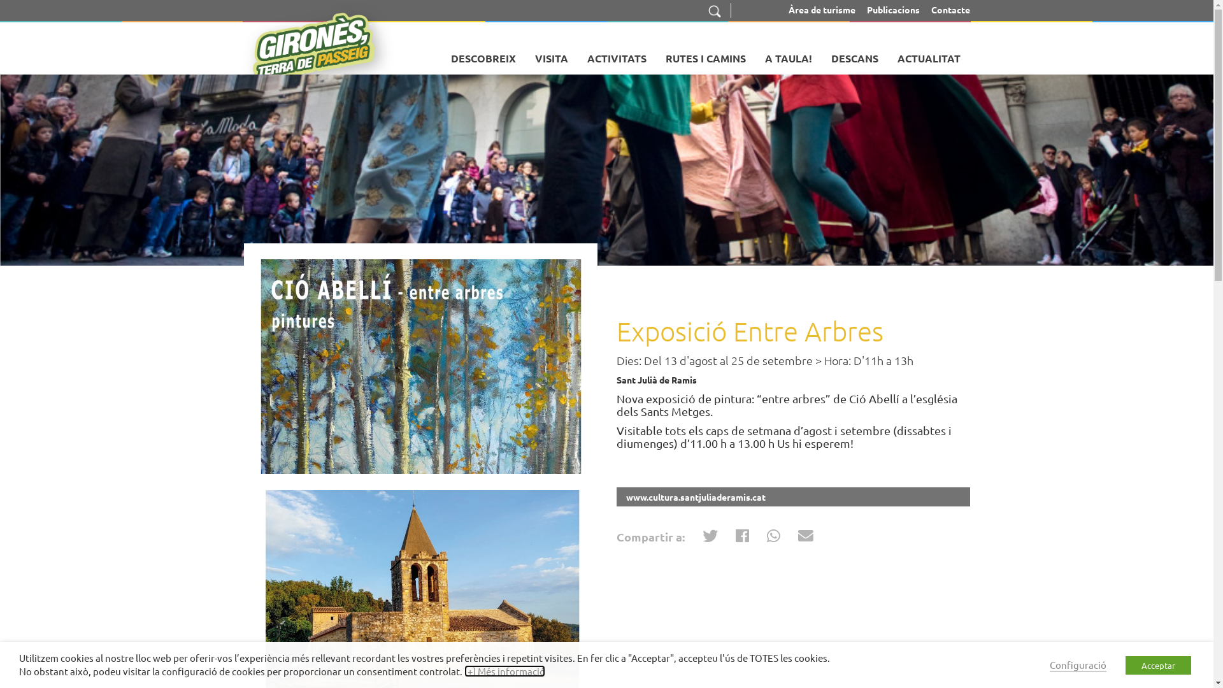 The image size is (1223, 688). What do you see at coordinates (805, 538) in the screenshot?
I see `Comparteix a E-mail (Obre en nova finestra)` at bounding box center [805, 538].